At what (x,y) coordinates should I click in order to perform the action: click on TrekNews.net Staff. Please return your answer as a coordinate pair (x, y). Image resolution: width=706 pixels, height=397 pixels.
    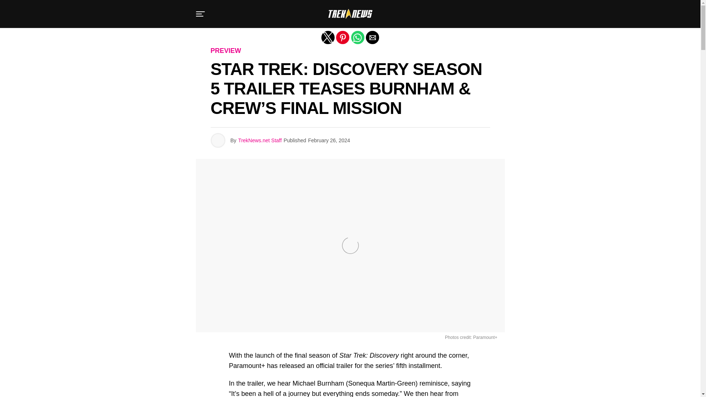
    Looking at the image, I should click on (260, 140).